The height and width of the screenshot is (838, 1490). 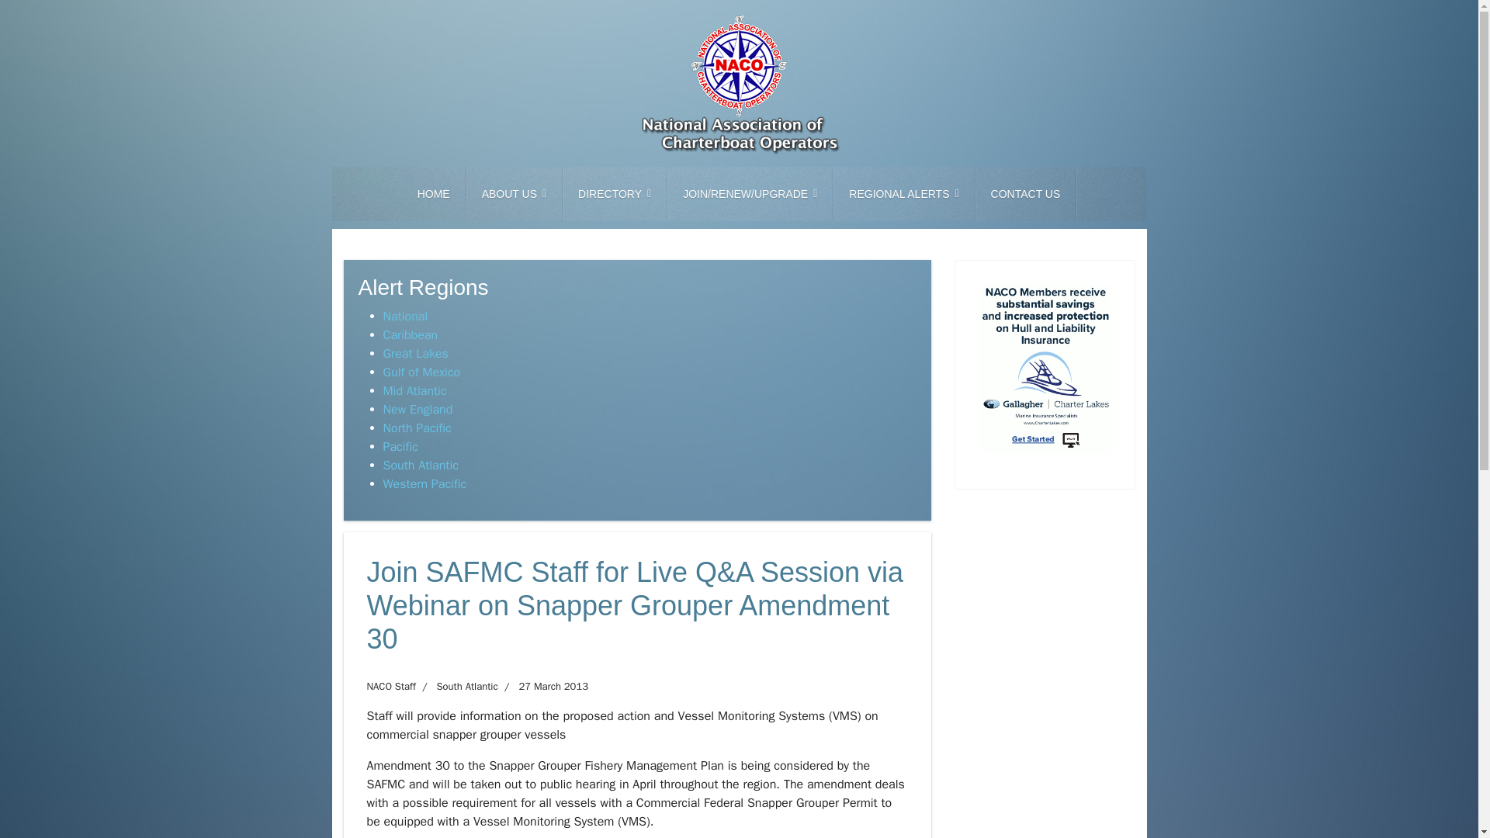 I want to click on Written by: NACO Staff, so click(x=391, y=686).